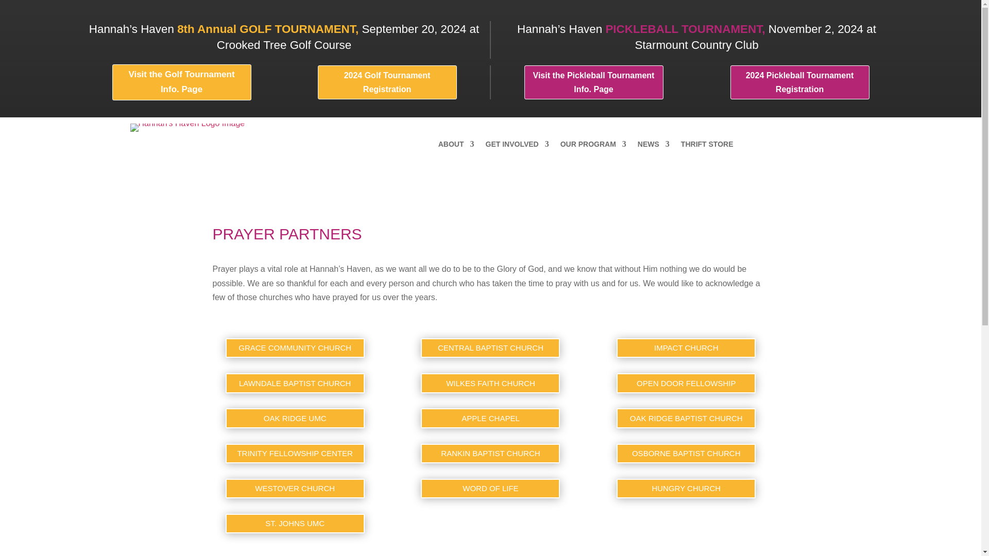  I want to click on GET INVOLVED, so click(517, 146).